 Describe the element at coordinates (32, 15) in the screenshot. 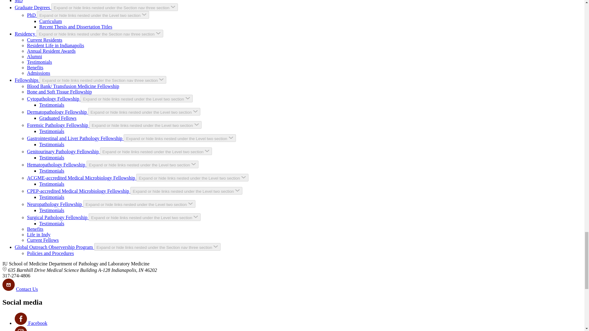

I see `PhD` at that location.